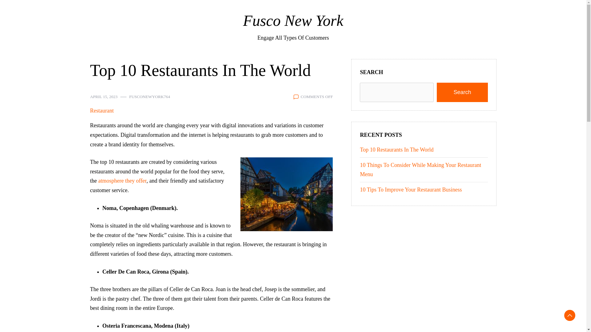  I want to click on APRIL 15, 2023, so click(103, 97).